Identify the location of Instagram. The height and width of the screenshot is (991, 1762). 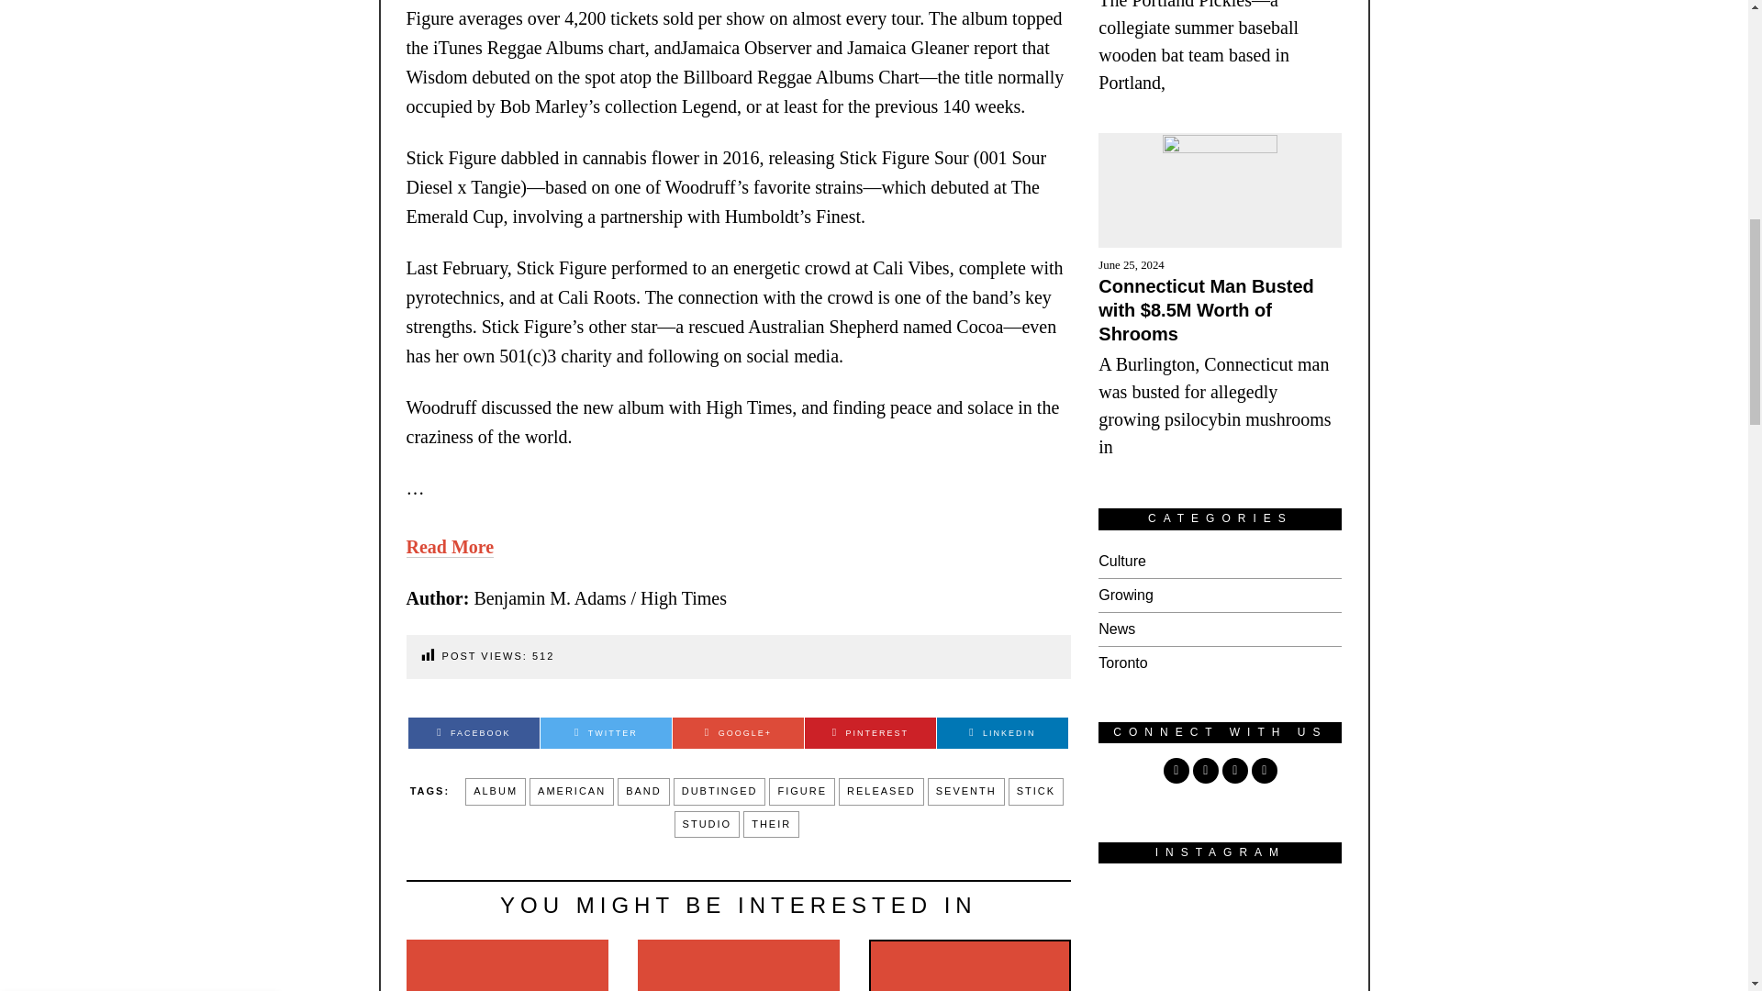
(1206, 771).